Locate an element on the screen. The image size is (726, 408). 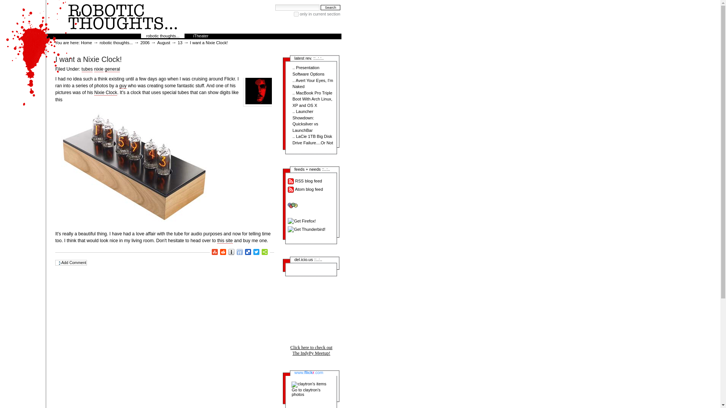
Add Comment is located at coordinates (71, 263).